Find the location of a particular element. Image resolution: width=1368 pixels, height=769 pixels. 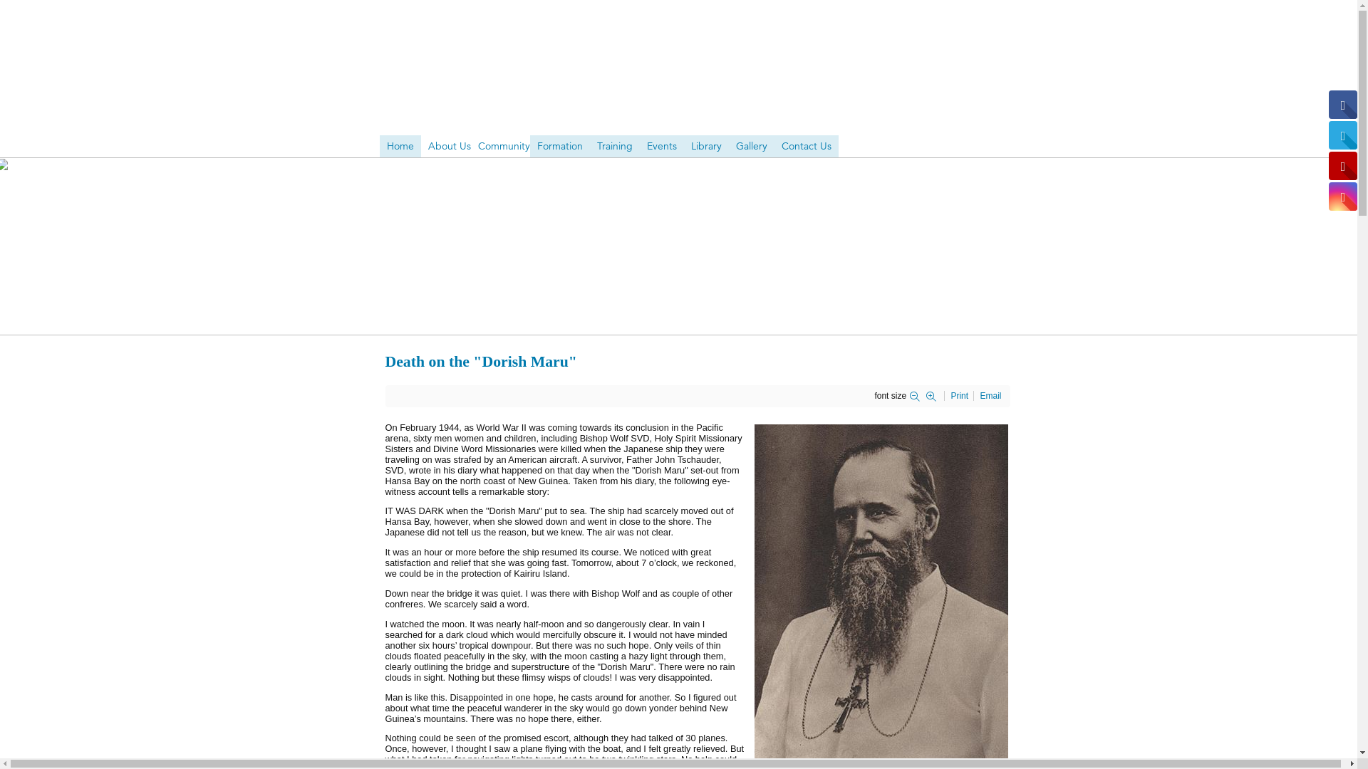

Training is located at coordinates (615, 147).